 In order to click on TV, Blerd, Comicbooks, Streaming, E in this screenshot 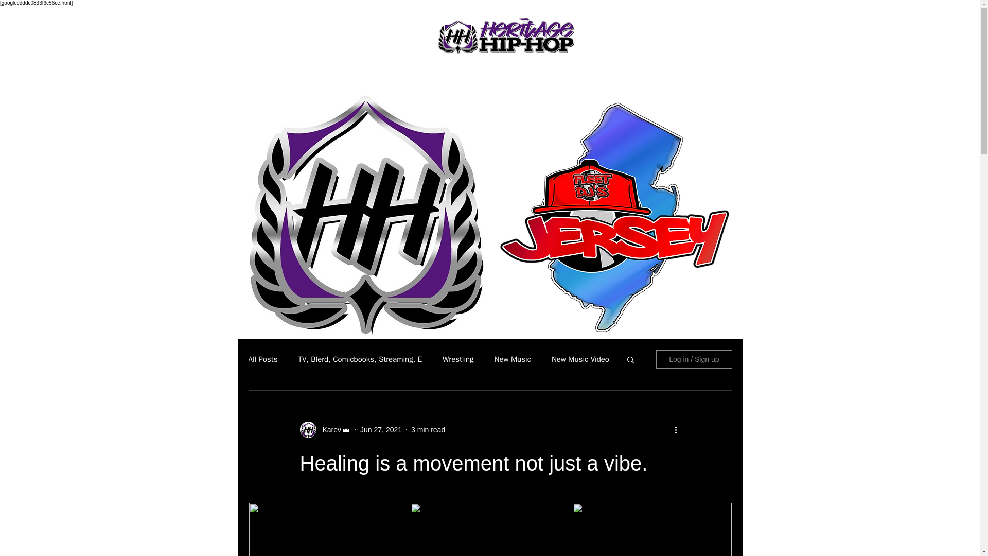, I will do `click(360, 359)`.